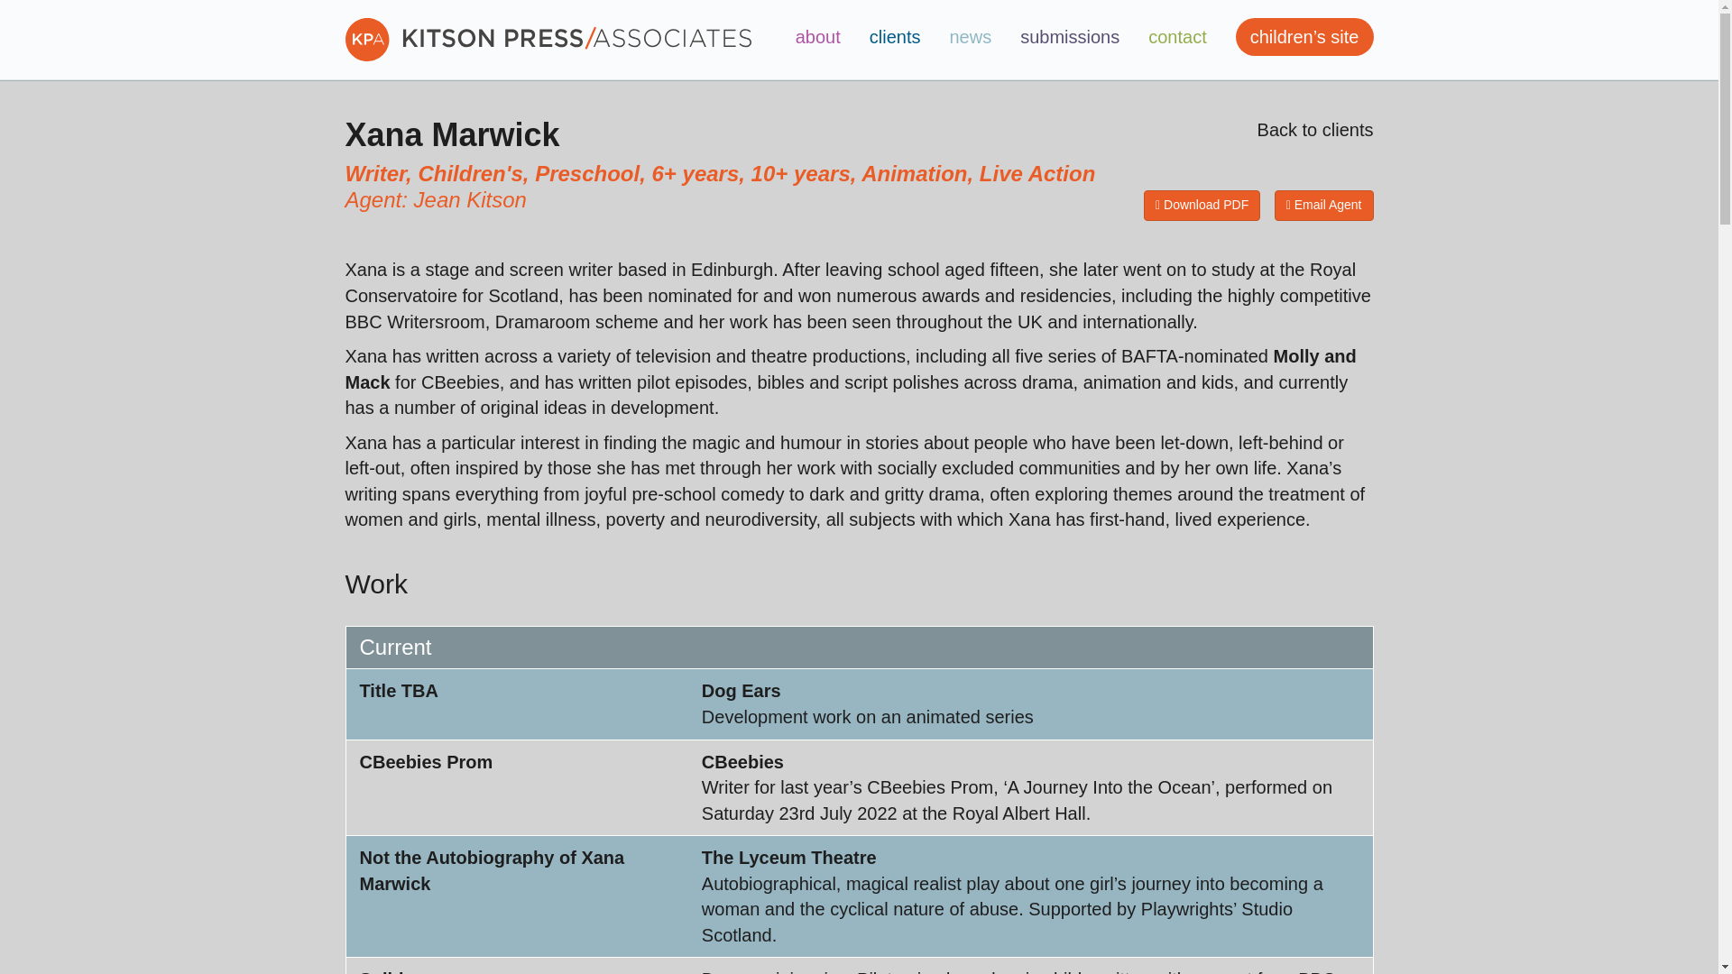  Describe the element at coordinates (817, 36) in the screenshot. I see `about` at that location.